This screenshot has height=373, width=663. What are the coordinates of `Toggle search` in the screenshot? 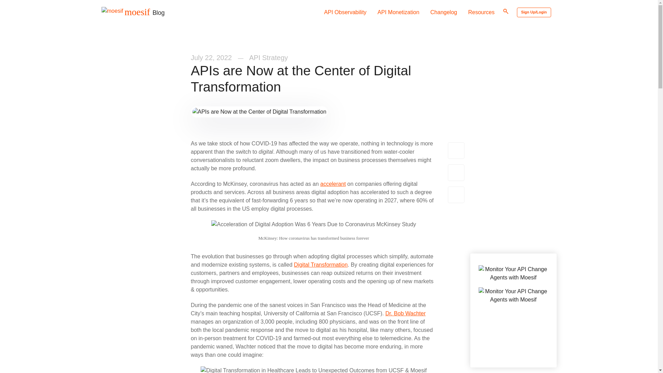 It's located at (506, 12).